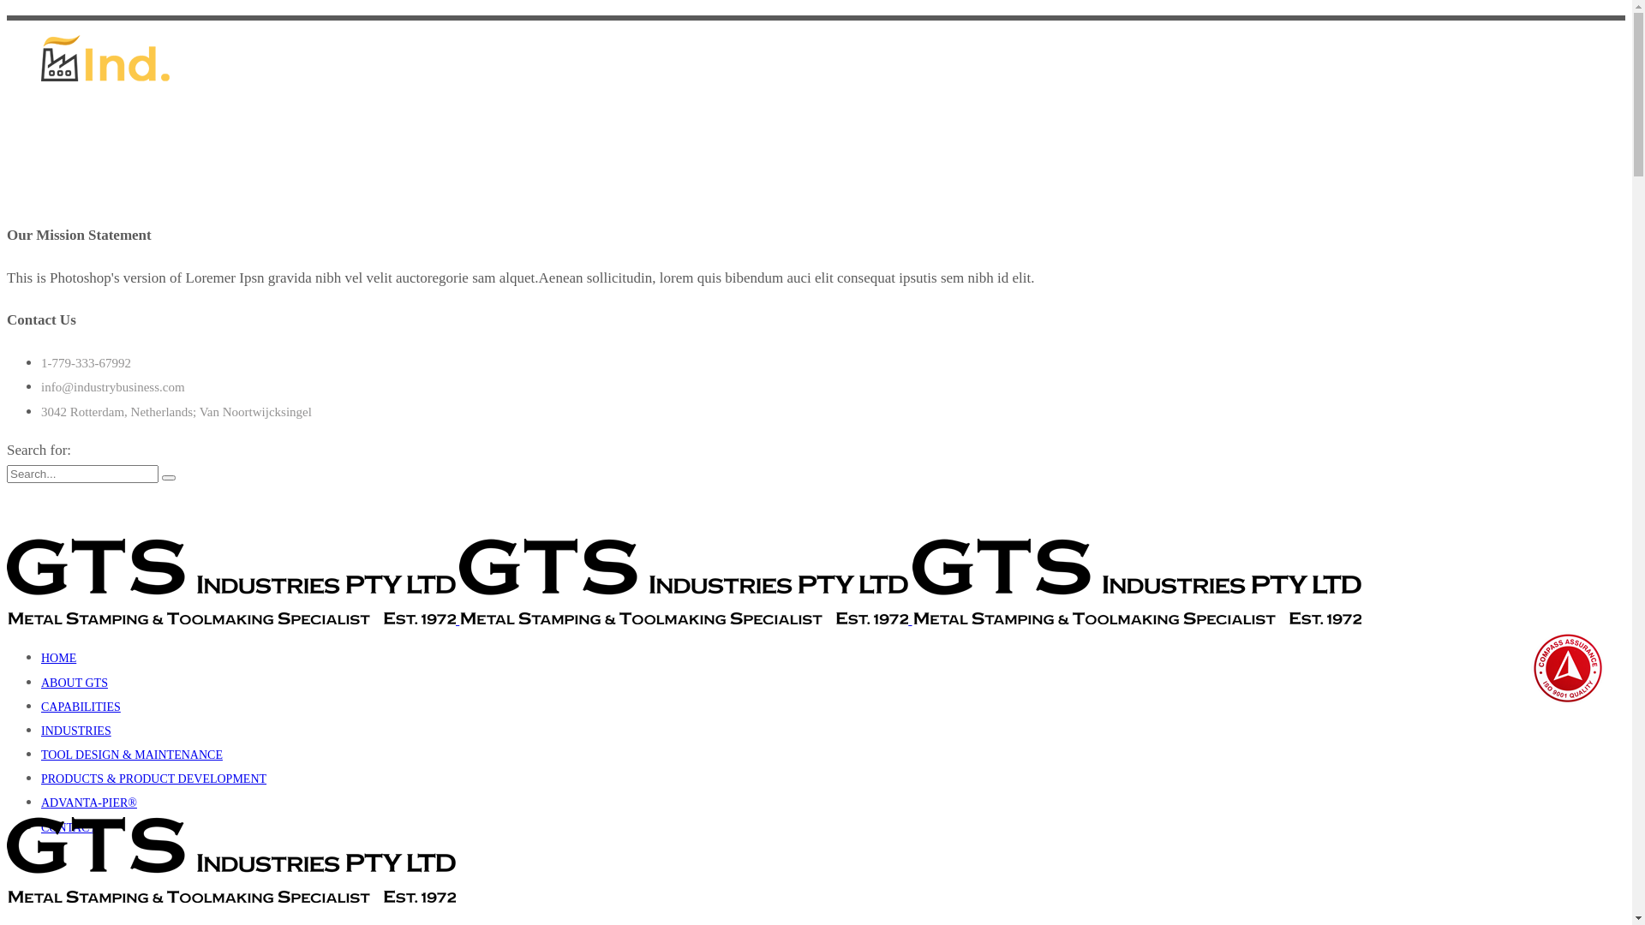 The width and height of the screenshot is (1645, 925). What do you see at coordinates (154, 779) in the screenshot?
I see `PRODUCTS & PRODUCT DEVELOPMENT` at bounding box center [154, 779].